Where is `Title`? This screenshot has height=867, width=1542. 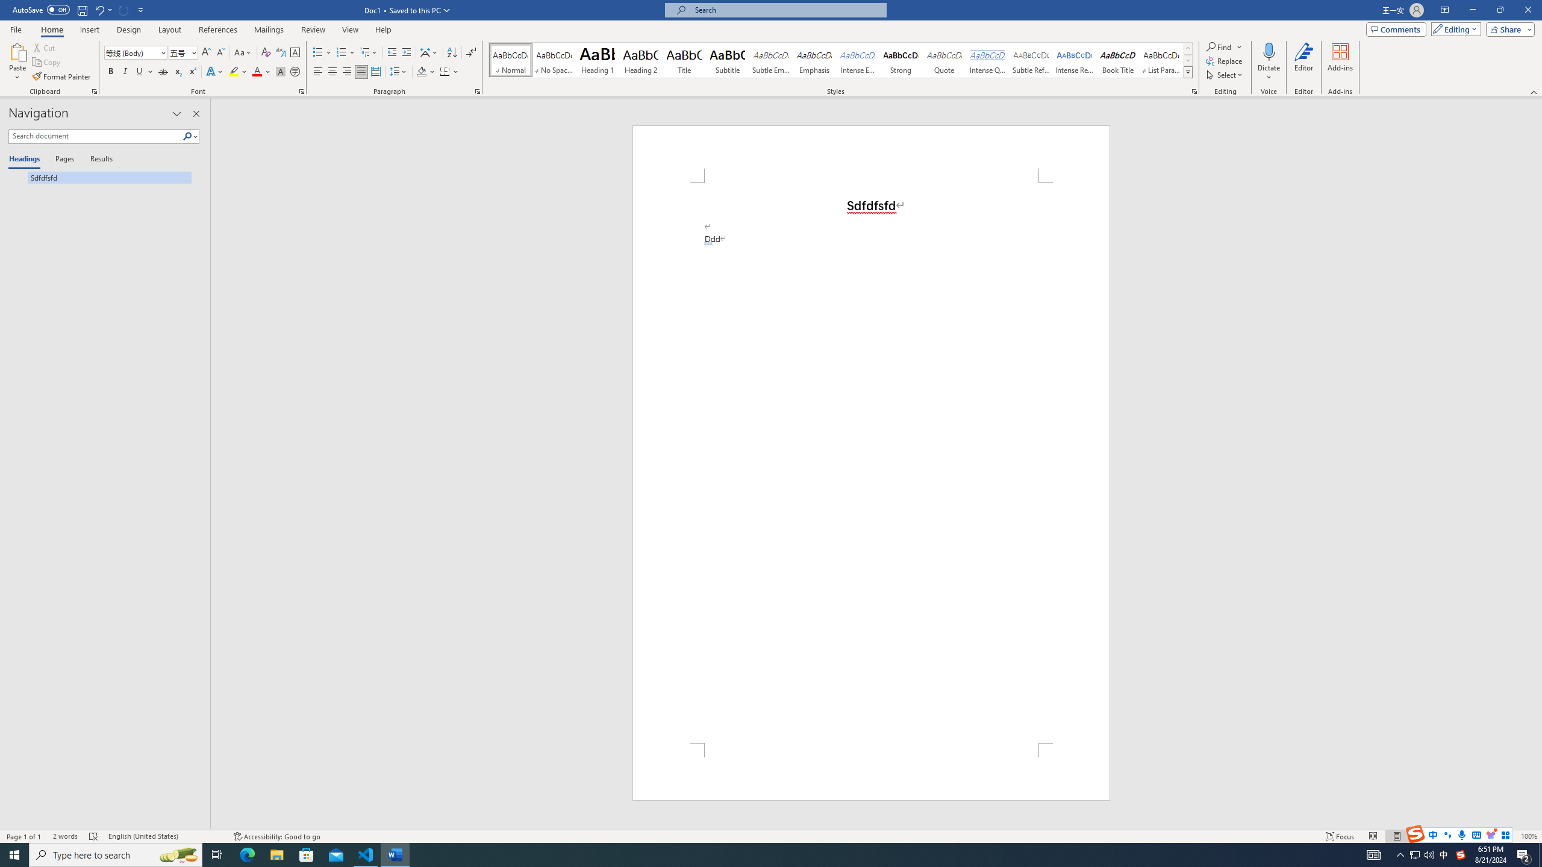 Title is located at coordinates (684, 60).